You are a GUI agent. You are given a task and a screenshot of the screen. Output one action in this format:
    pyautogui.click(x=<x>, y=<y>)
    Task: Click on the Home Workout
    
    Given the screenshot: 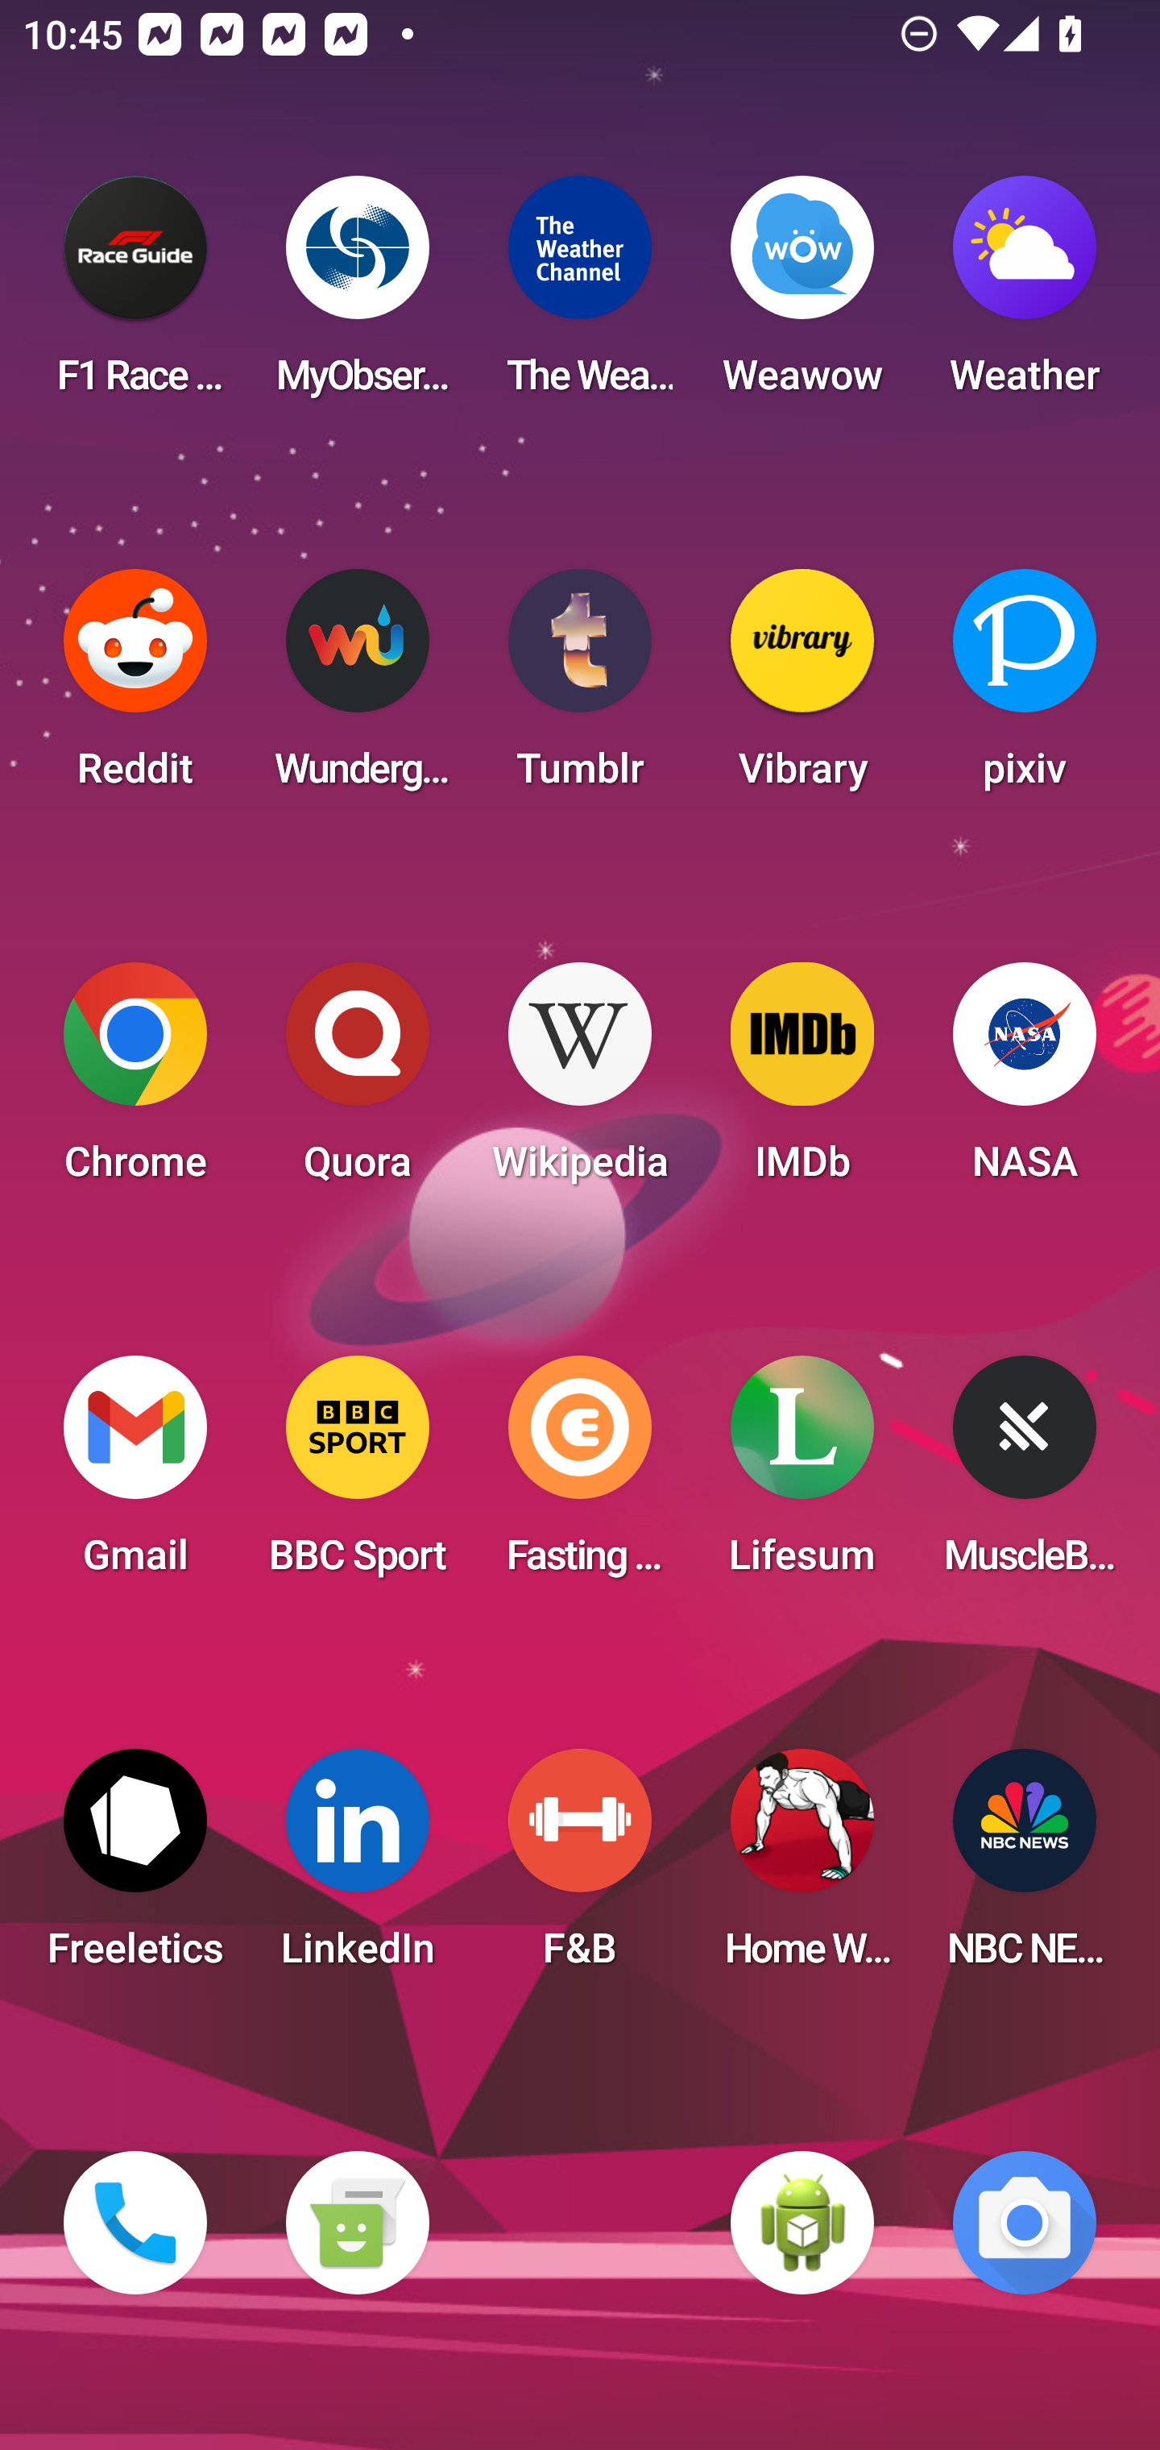 What is the action you would take?
    pyautogui.click(x=802, y=1868)
    